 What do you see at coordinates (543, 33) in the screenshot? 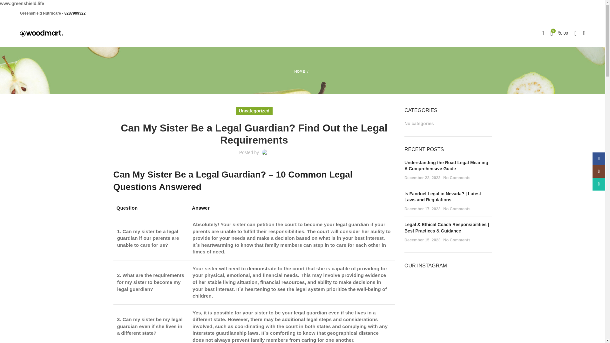
I see `My account` at bounding box center [543, 33].